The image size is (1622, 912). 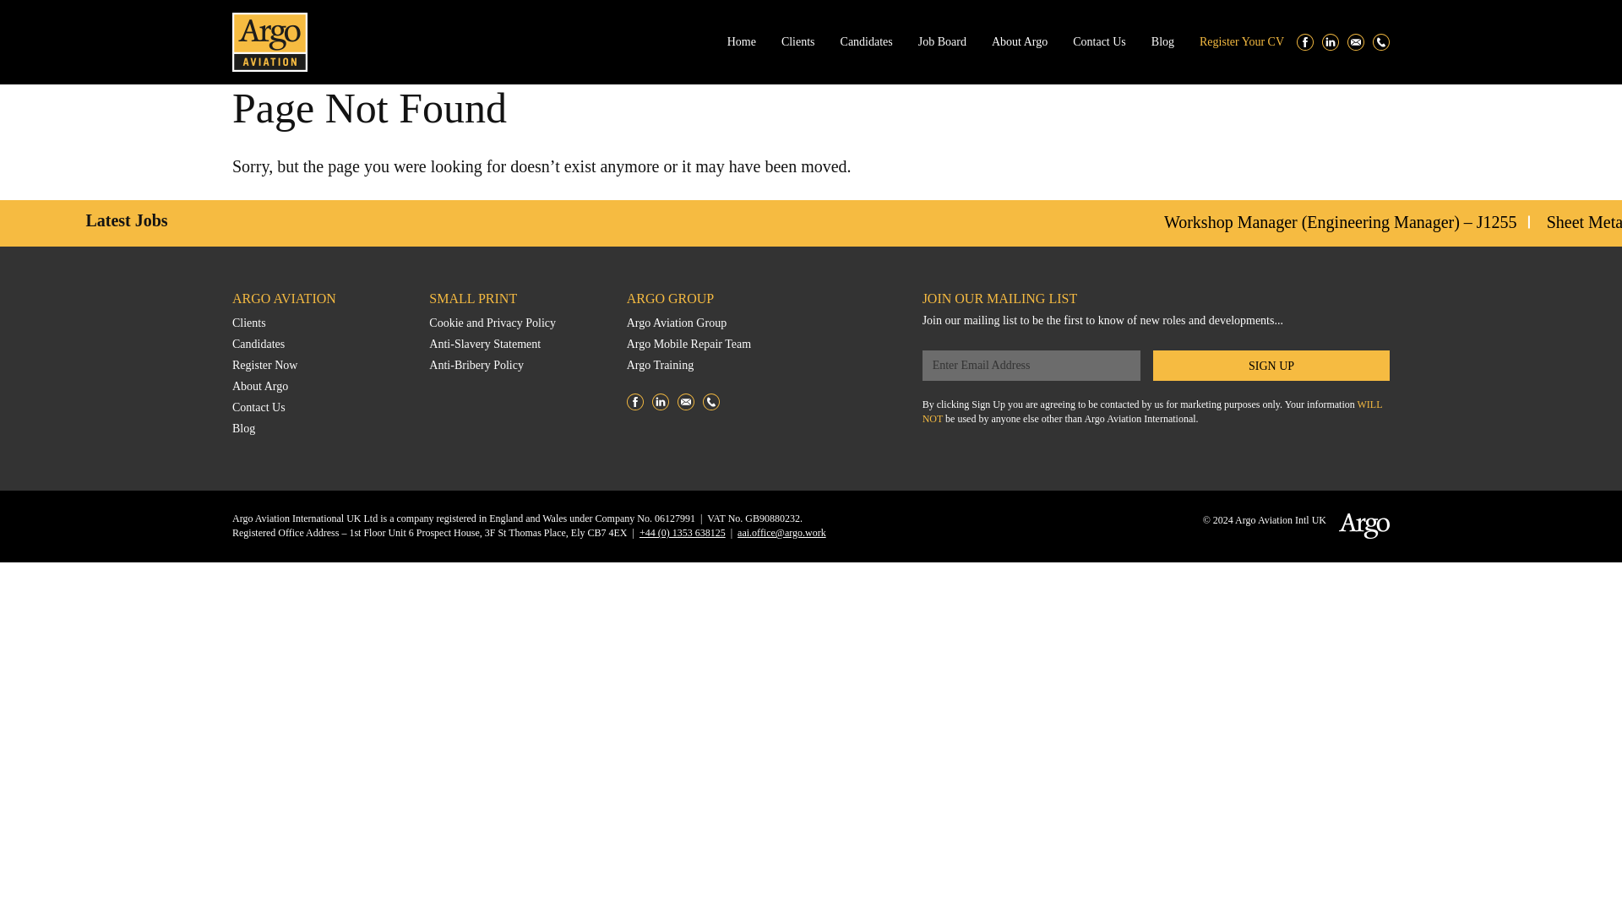 I want to click on About Argo, so click(x=1019, y=42).